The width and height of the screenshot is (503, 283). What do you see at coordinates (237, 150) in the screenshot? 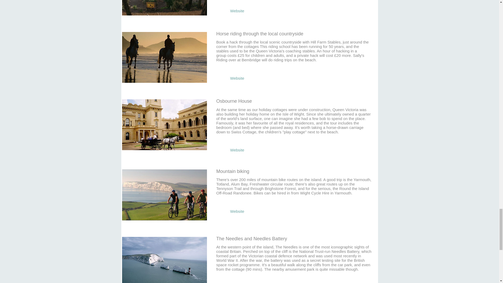
I see `Website` at bounding box center [237, 150].